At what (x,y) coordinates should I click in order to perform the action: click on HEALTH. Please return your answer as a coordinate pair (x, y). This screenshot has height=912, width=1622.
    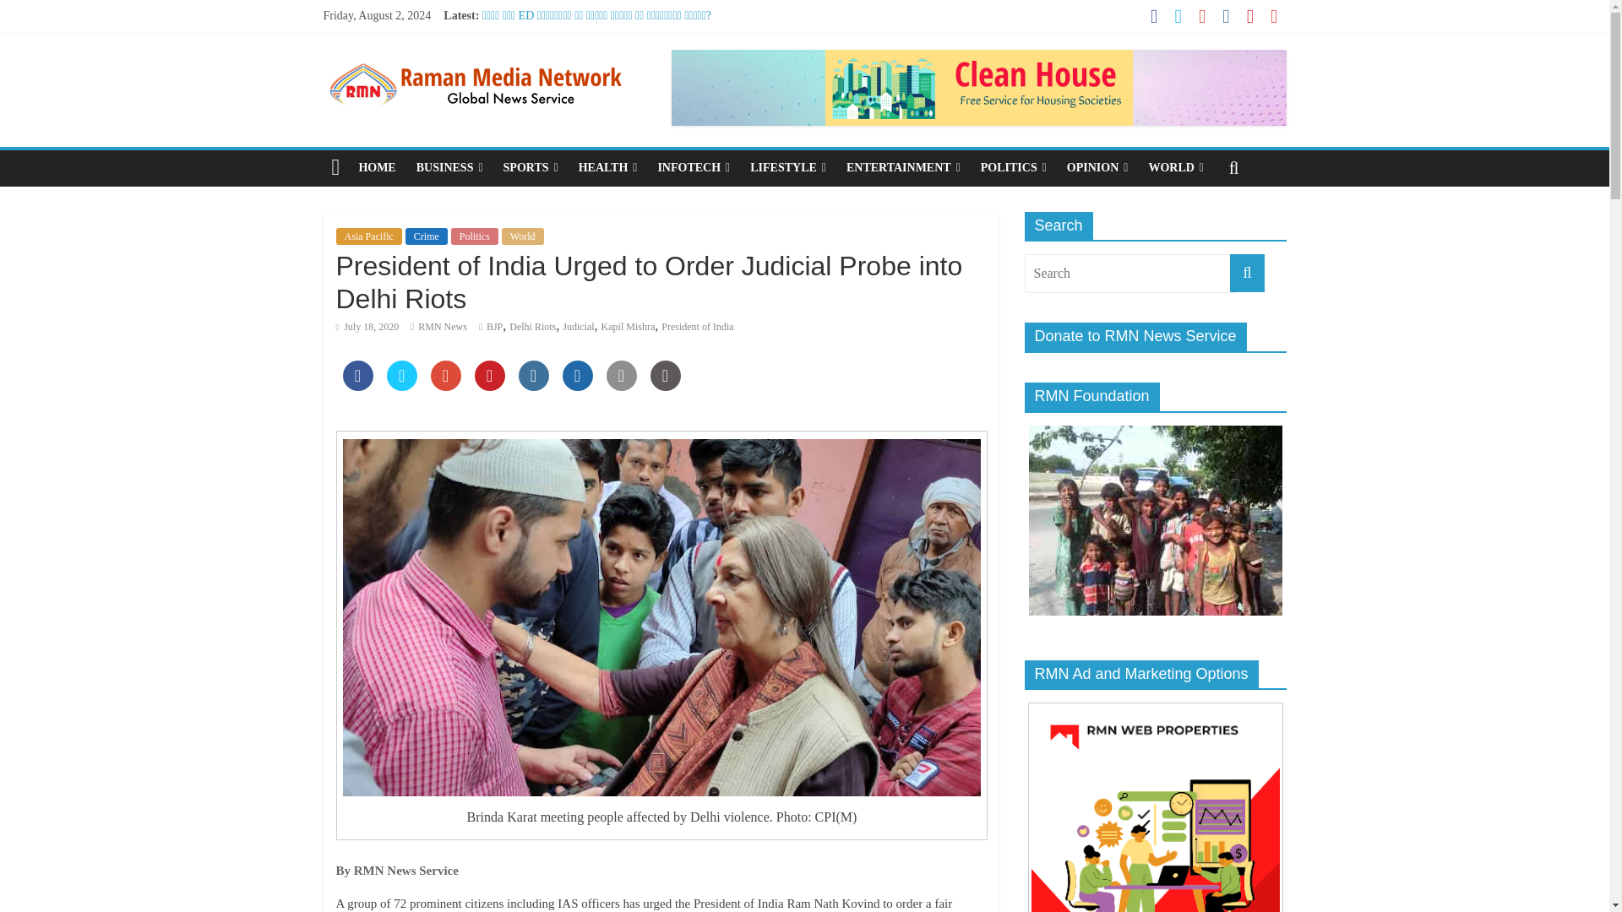
    Looking at the image, I should click on (608, 168).